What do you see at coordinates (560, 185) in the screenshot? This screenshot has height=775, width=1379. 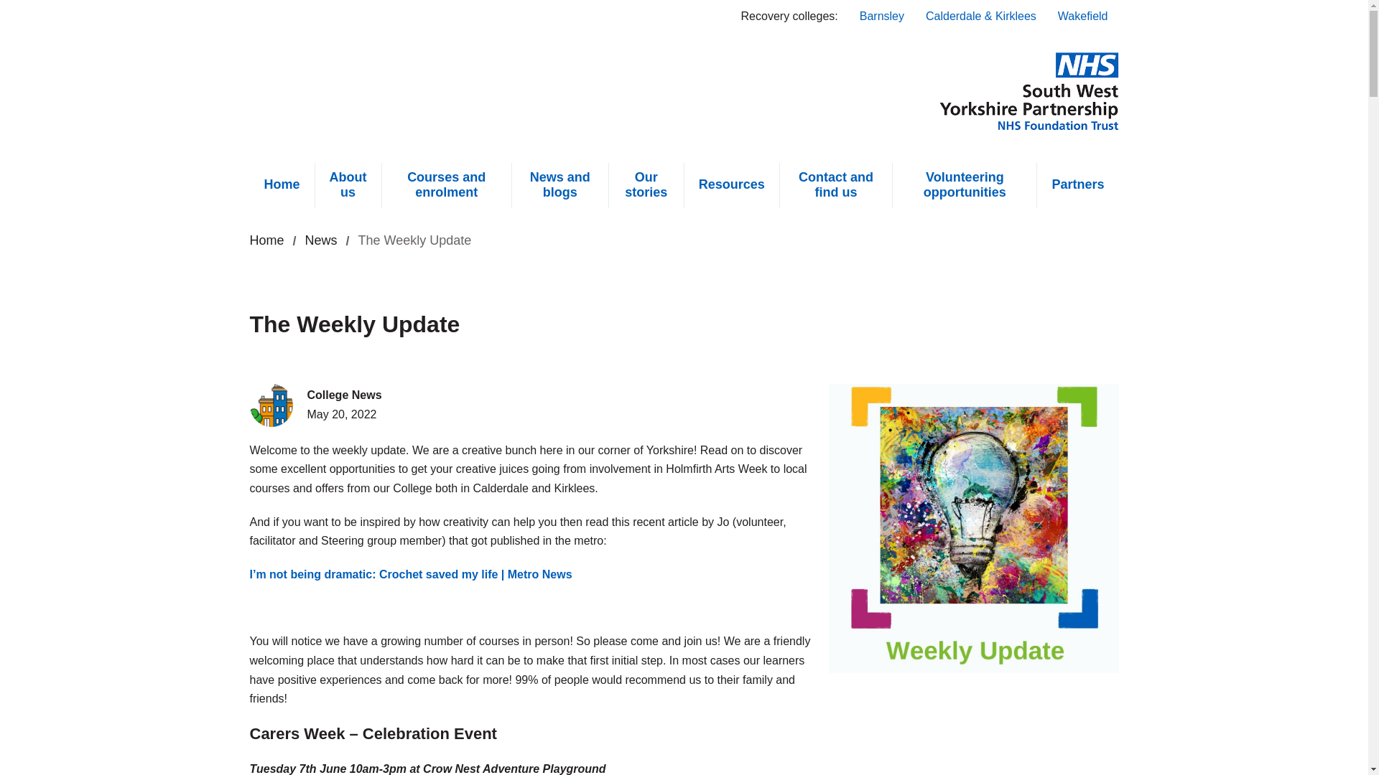 I see `Partners` at bounding box center [560, 185].